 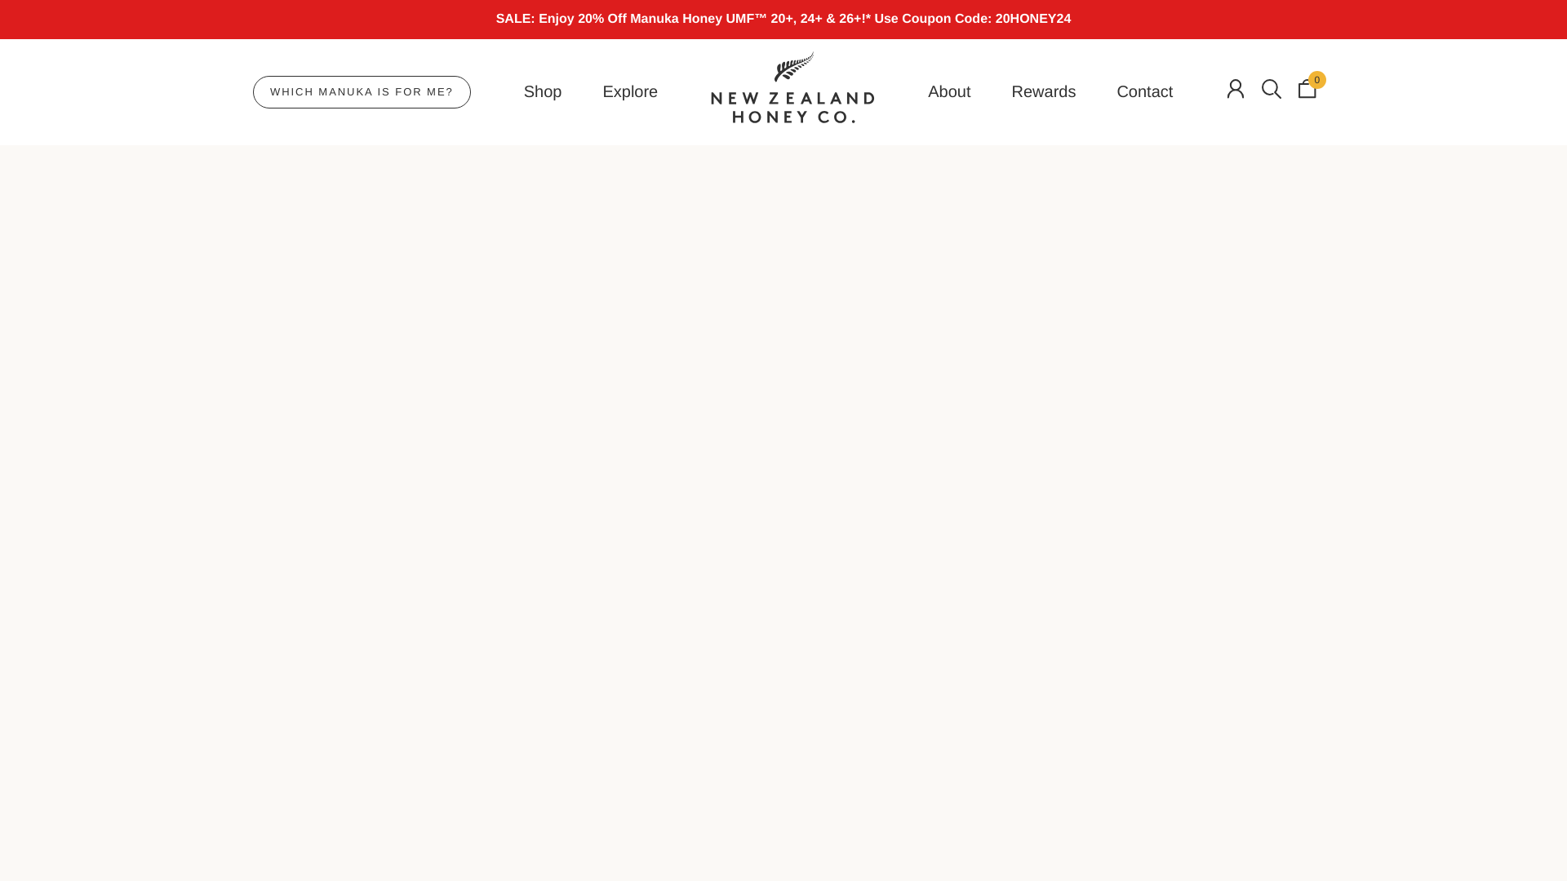 What do you see at coordinates (948, 92) in the screenshot?
I see `About` at bounding box center [948, 92].